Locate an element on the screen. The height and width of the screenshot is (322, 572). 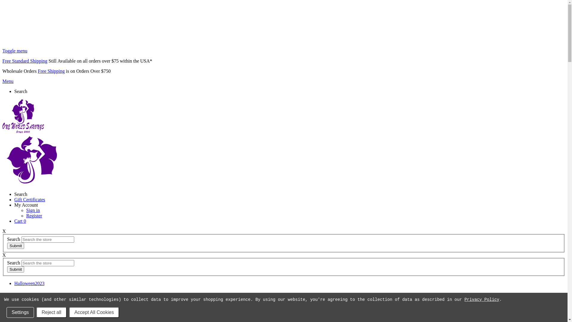
Privacy Policy is located at coordinates (482, 300).